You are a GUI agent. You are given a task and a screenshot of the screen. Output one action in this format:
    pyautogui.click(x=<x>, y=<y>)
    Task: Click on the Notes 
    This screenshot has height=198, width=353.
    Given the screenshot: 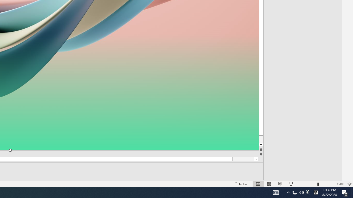 What is the action you would take?
    pyautogui.click(x=241, y=184)
    